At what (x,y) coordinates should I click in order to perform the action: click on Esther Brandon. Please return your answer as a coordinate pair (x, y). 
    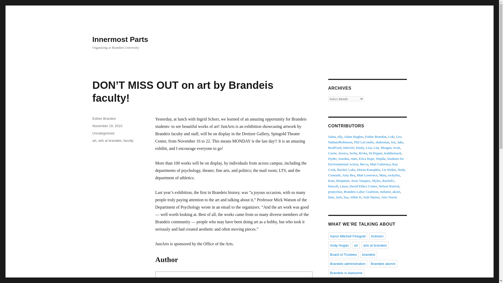
    Looking at the image, I should click on (376, 137).